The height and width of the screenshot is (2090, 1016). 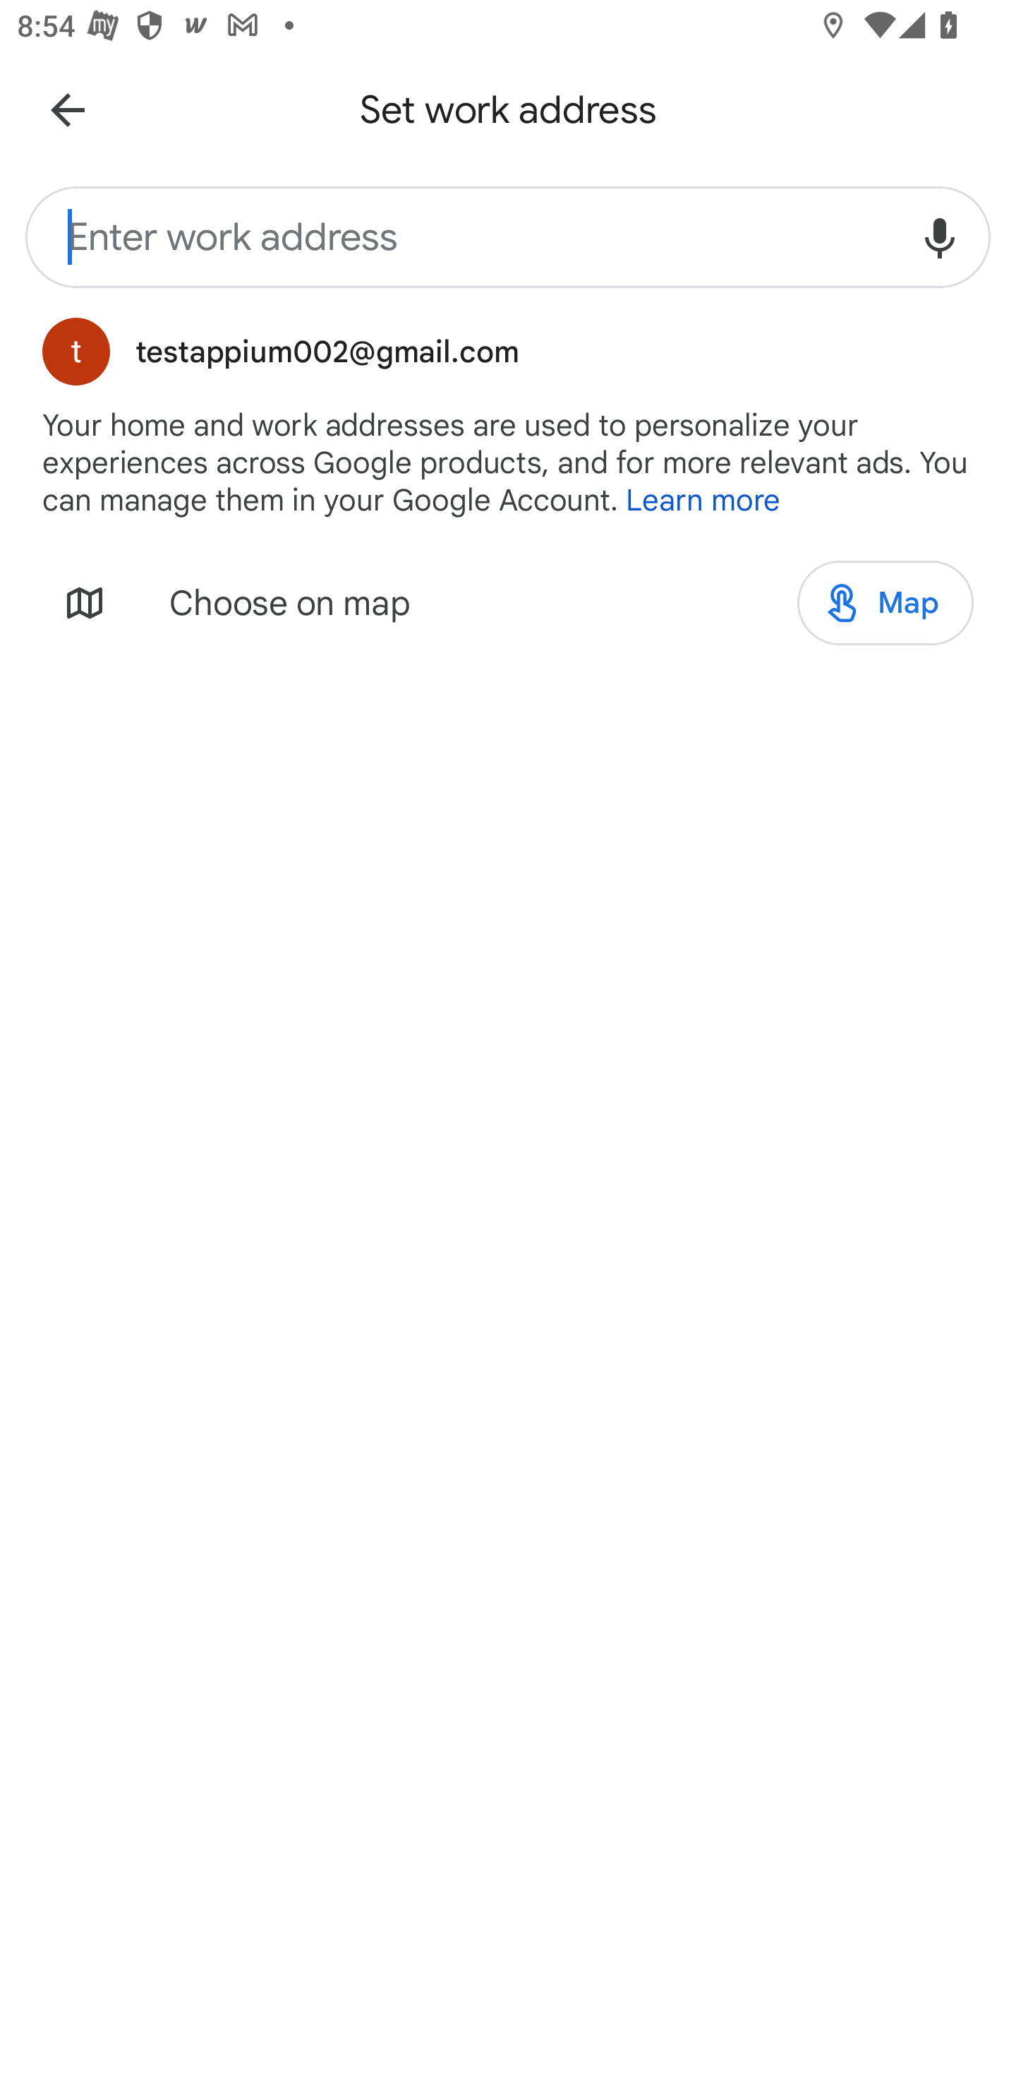 What do you see at coordinates (457, 237) in the screenshot?
I see `Enter work address` at bounding box center [457, 237].